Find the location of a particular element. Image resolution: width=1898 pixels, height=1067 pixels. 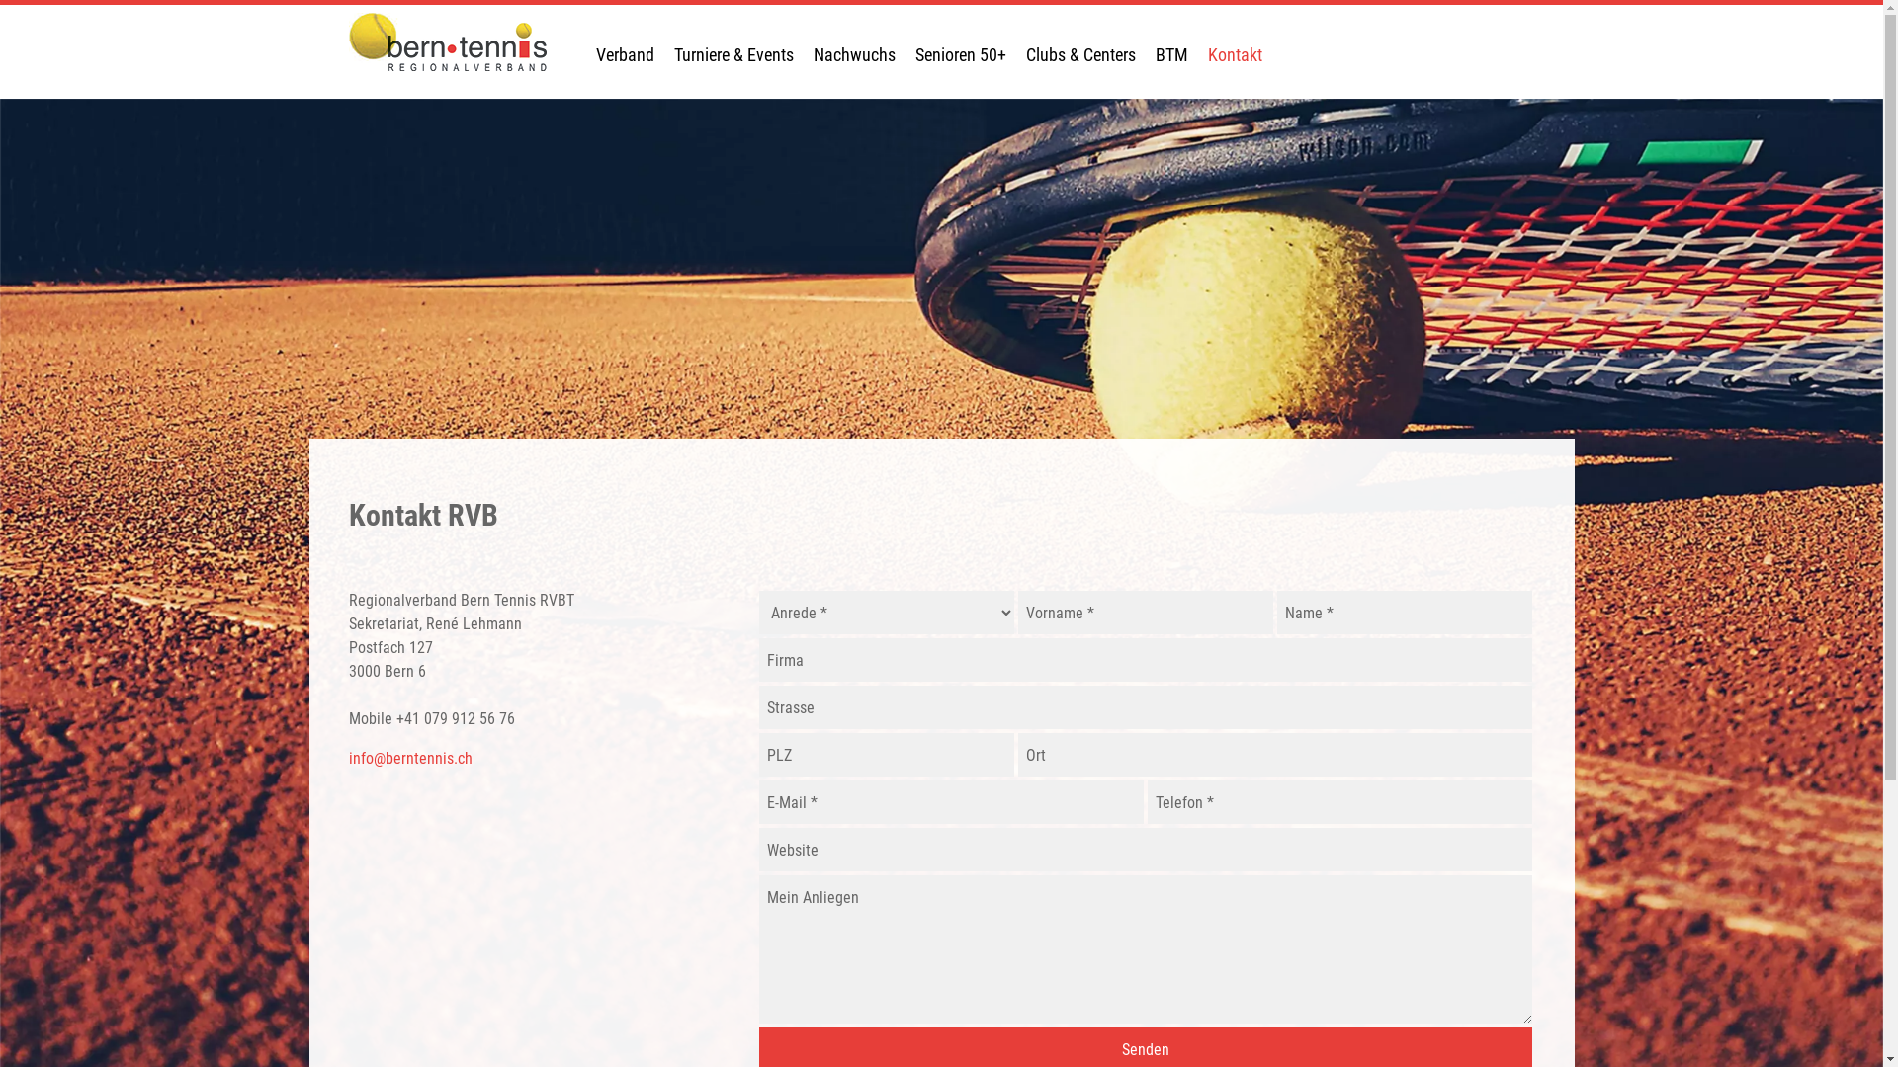

Regionalverband Berntennis is located at coordinates (447, 41).